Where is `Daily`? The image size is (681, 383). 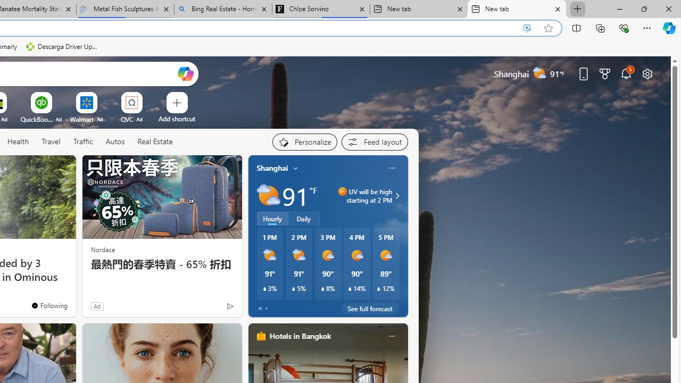
Daily is located at coordinates (304, 219).